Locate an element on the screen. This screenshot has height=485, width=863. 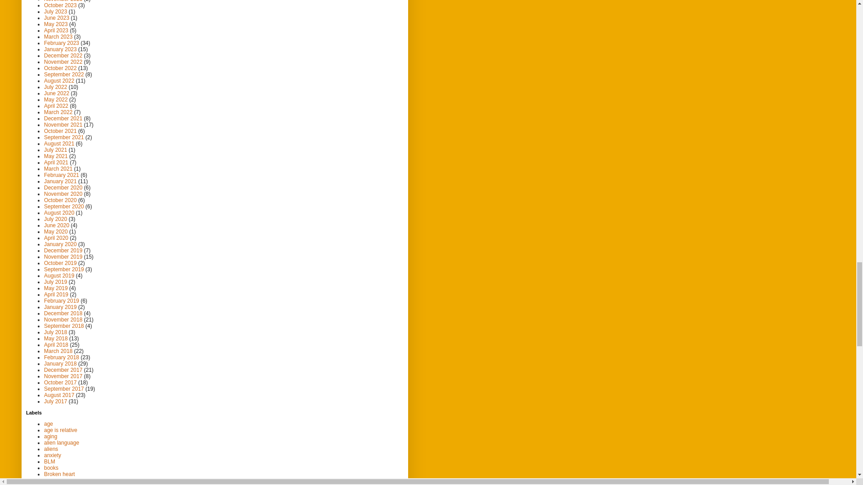
July 2022 is located at coordinates (55, 87).